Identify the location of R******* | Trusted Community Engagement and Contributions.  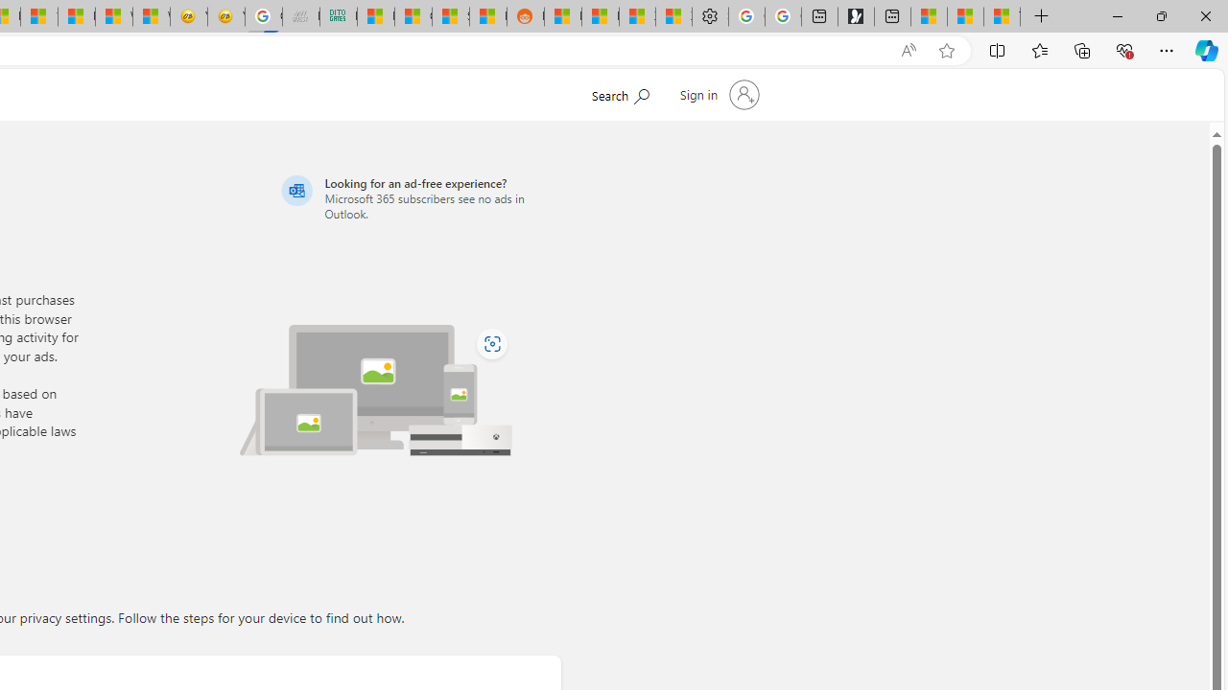
(562, 17).